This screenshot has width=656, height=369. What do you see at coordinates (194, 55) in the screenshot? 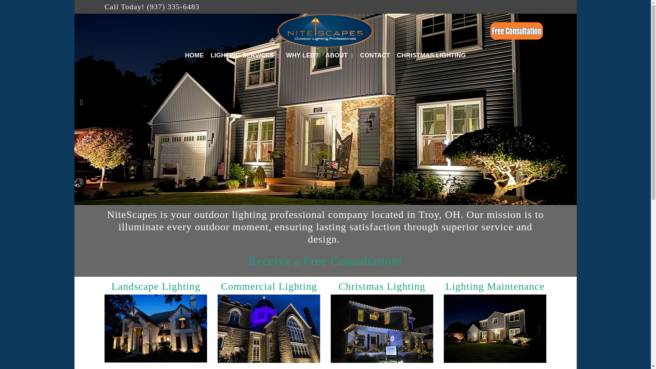
I see `HOME` at bounding box center [194, 55].